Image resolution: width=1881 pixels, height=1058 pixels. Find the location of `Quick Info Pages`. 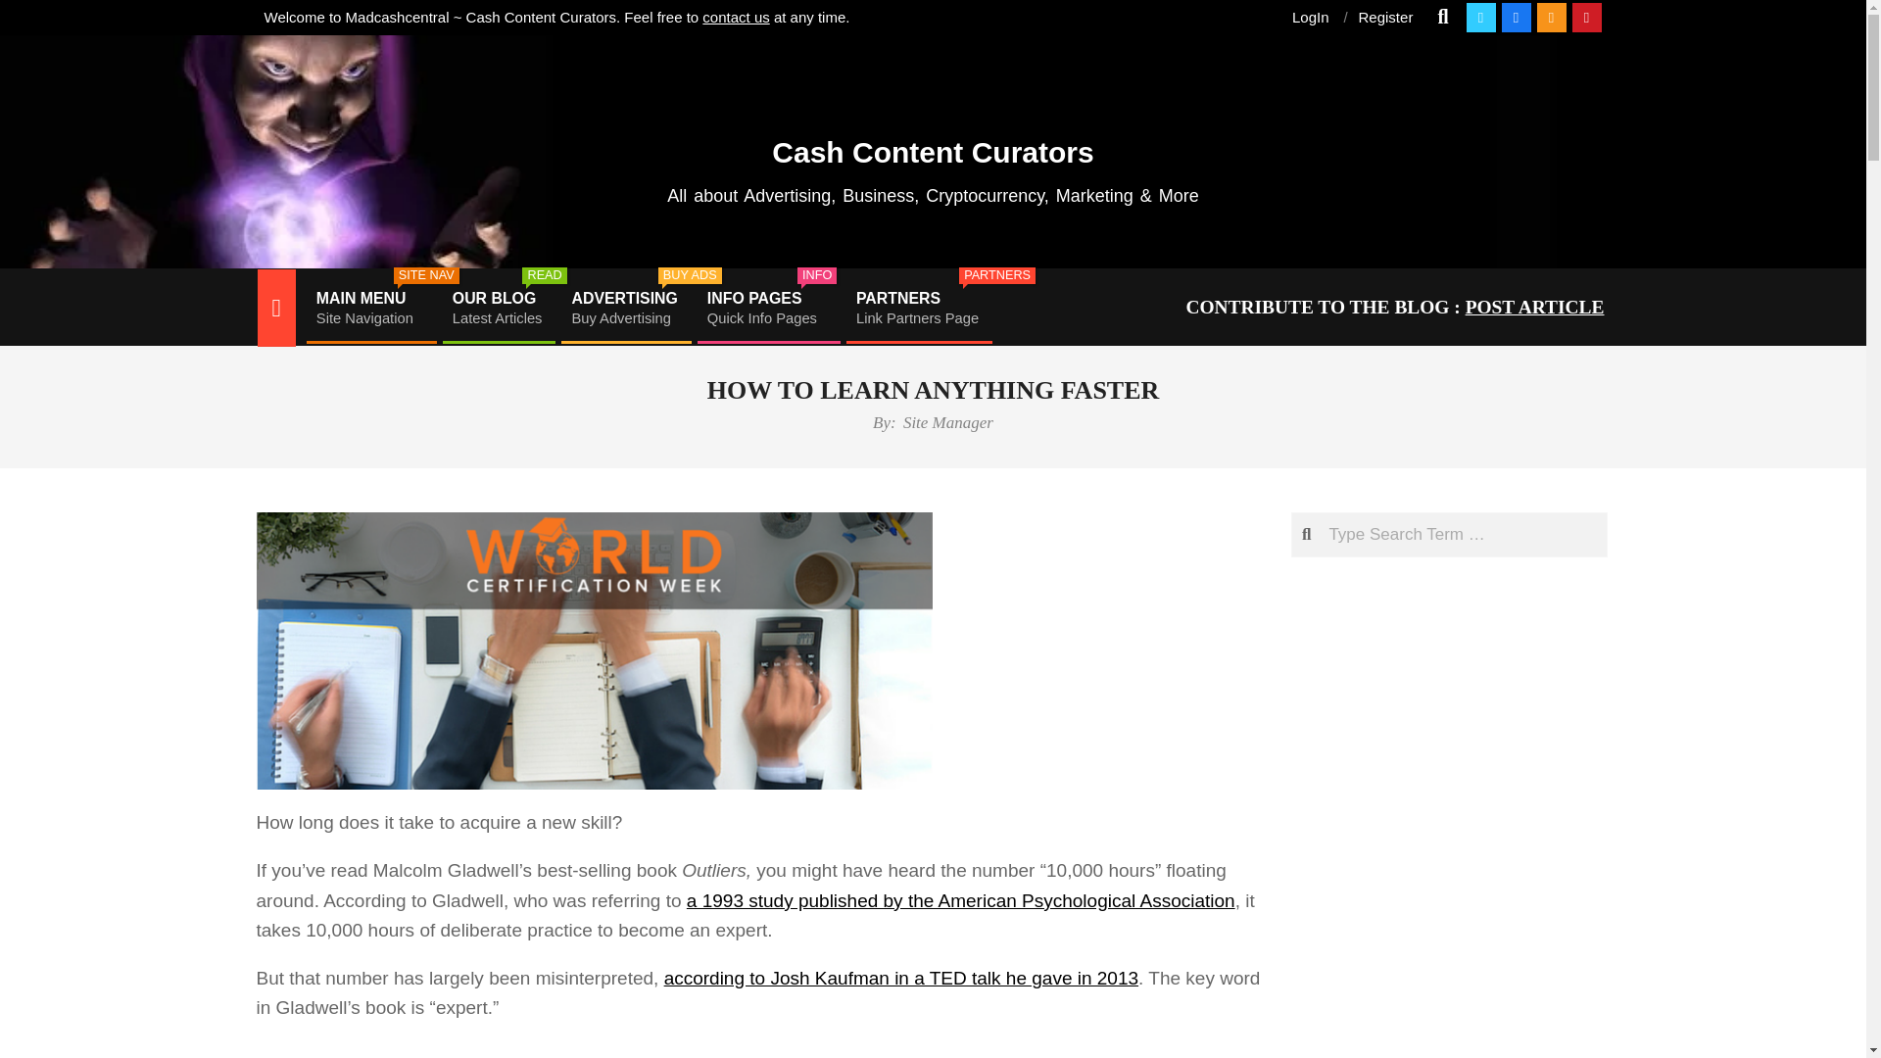

Quick Info Pages is located at coordinates (947, 422).